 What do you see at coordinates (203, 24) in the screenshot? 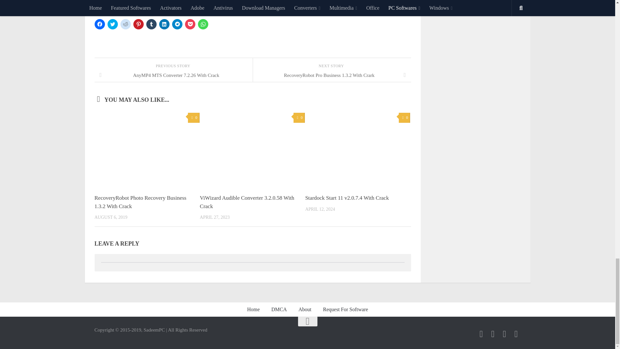
I see `Click to share on WhatsApp` at bounding box center [203, 24].